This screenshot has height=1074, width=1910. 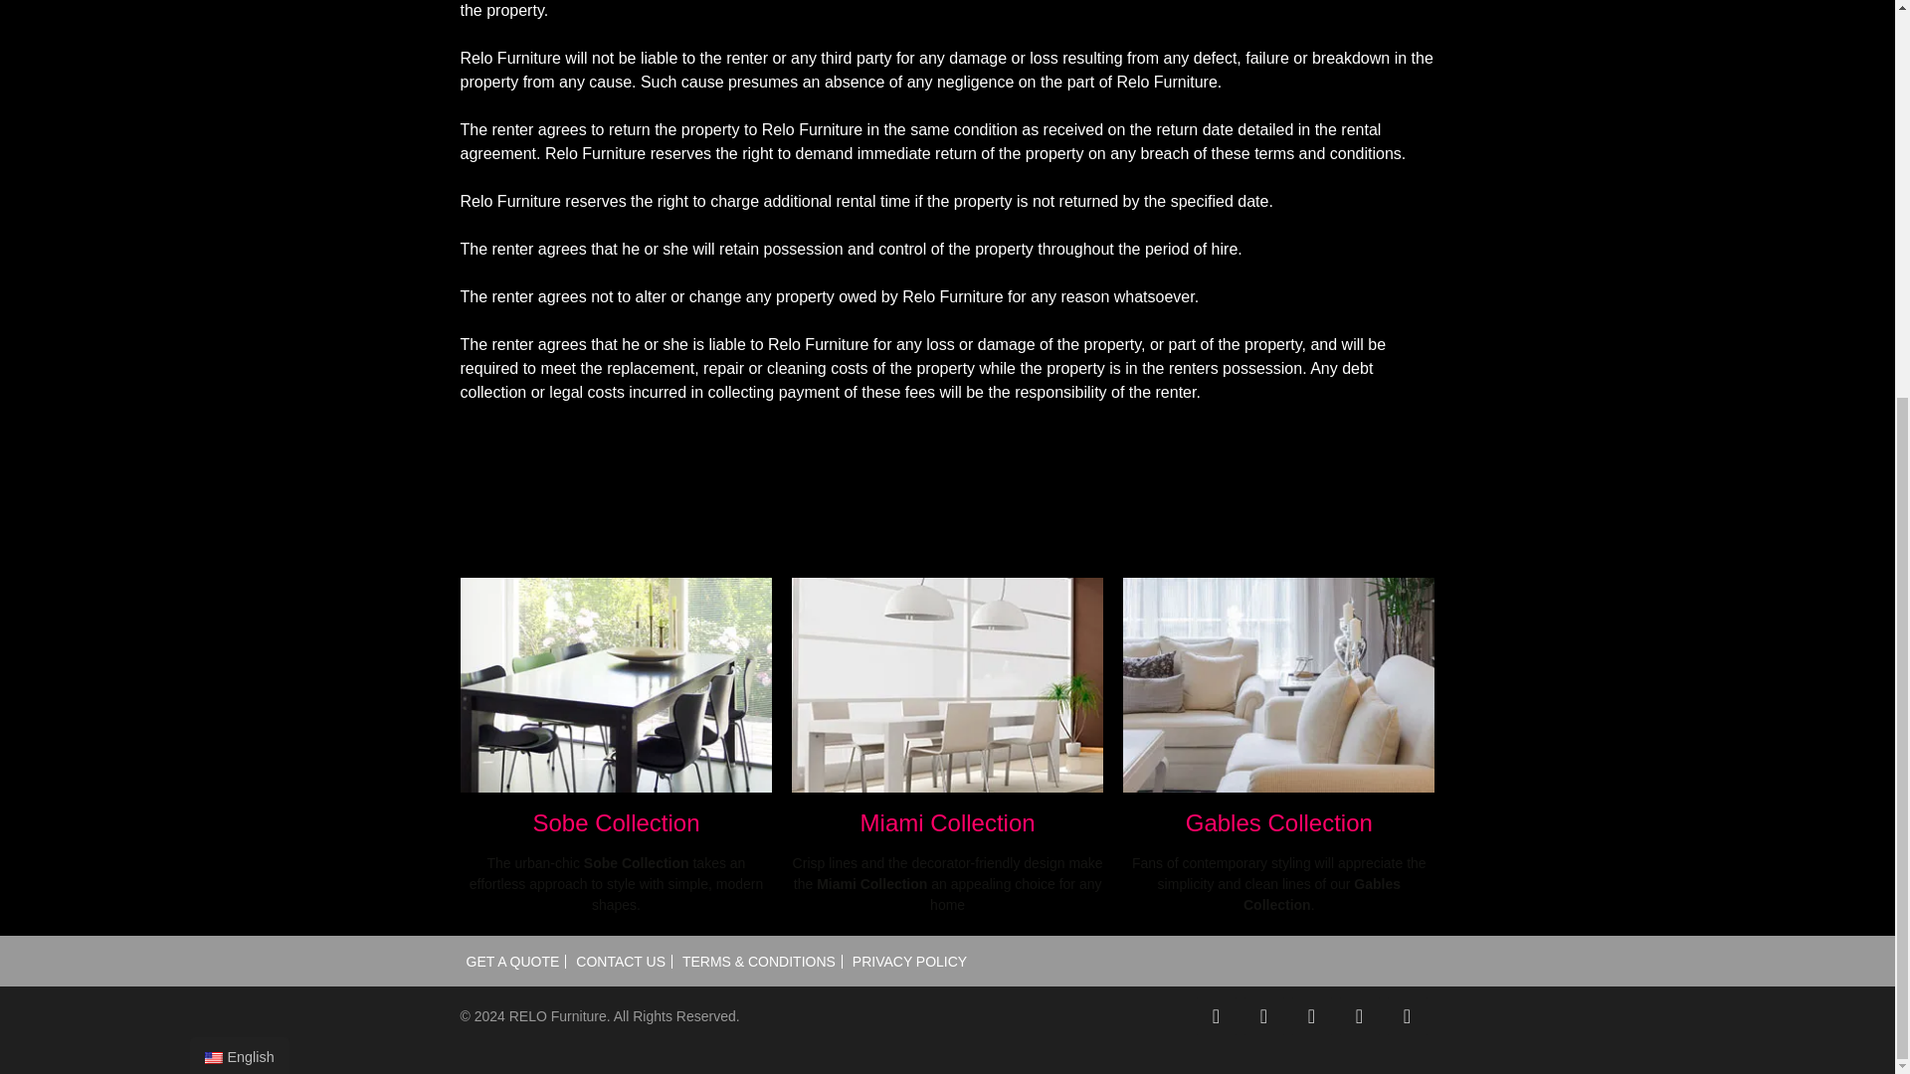 What do you see at coordinates (621, 962) in the screenshot?
I see `CONTACT US` at bounding box center [621, 962].